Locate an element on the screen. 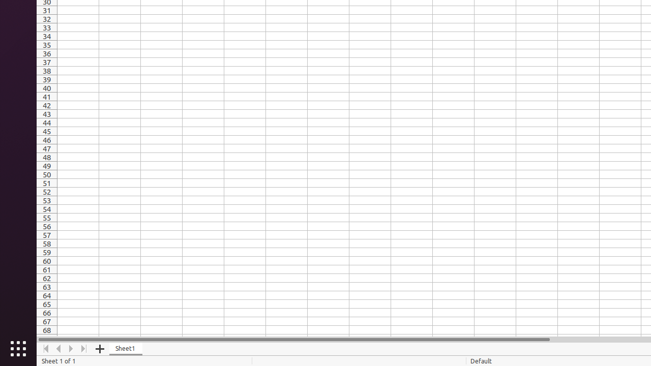  Move Left is located at coordinates (59, 349).